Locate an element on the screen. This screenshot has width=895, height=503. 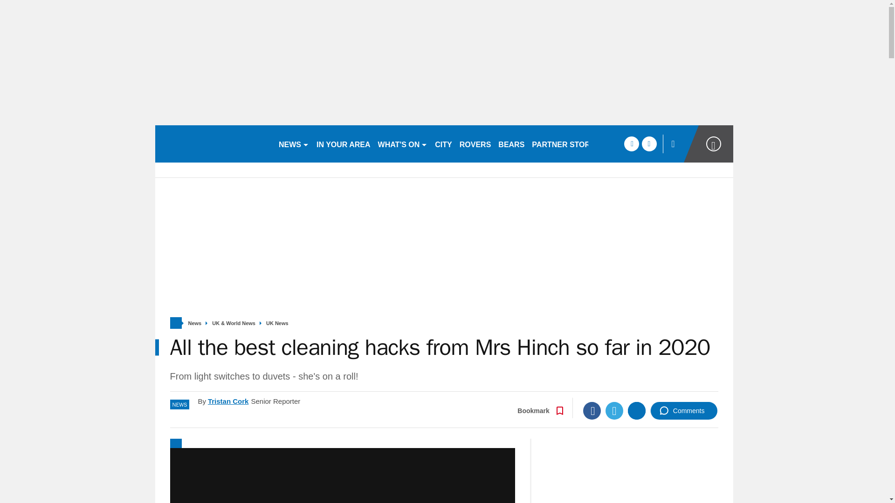
bristolpost is located at coordinates (213, 143).